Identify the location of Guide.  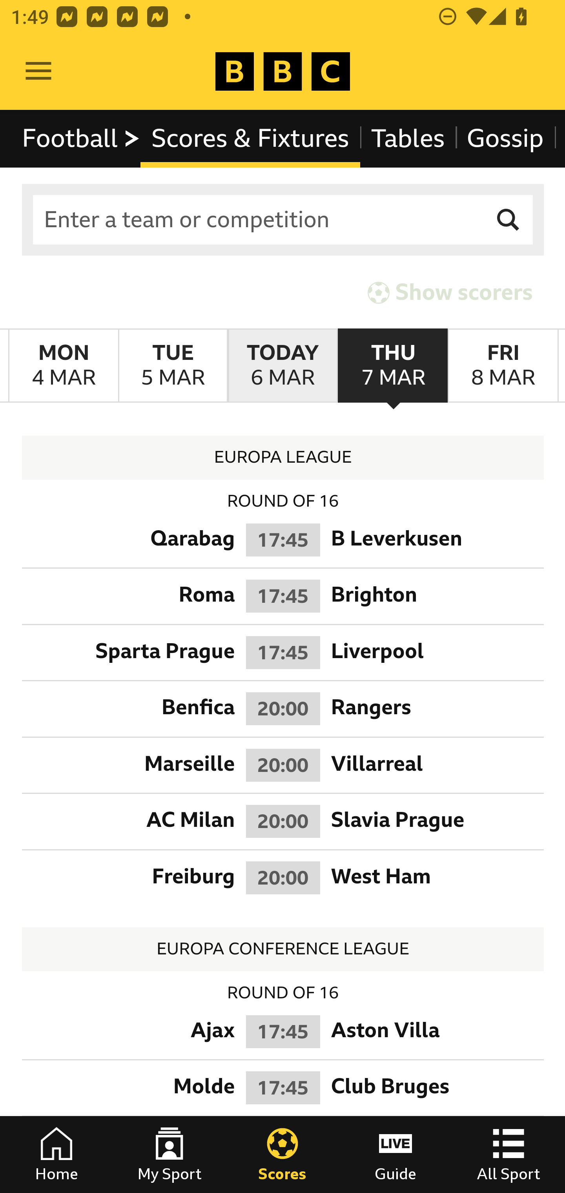
(395, 1155).